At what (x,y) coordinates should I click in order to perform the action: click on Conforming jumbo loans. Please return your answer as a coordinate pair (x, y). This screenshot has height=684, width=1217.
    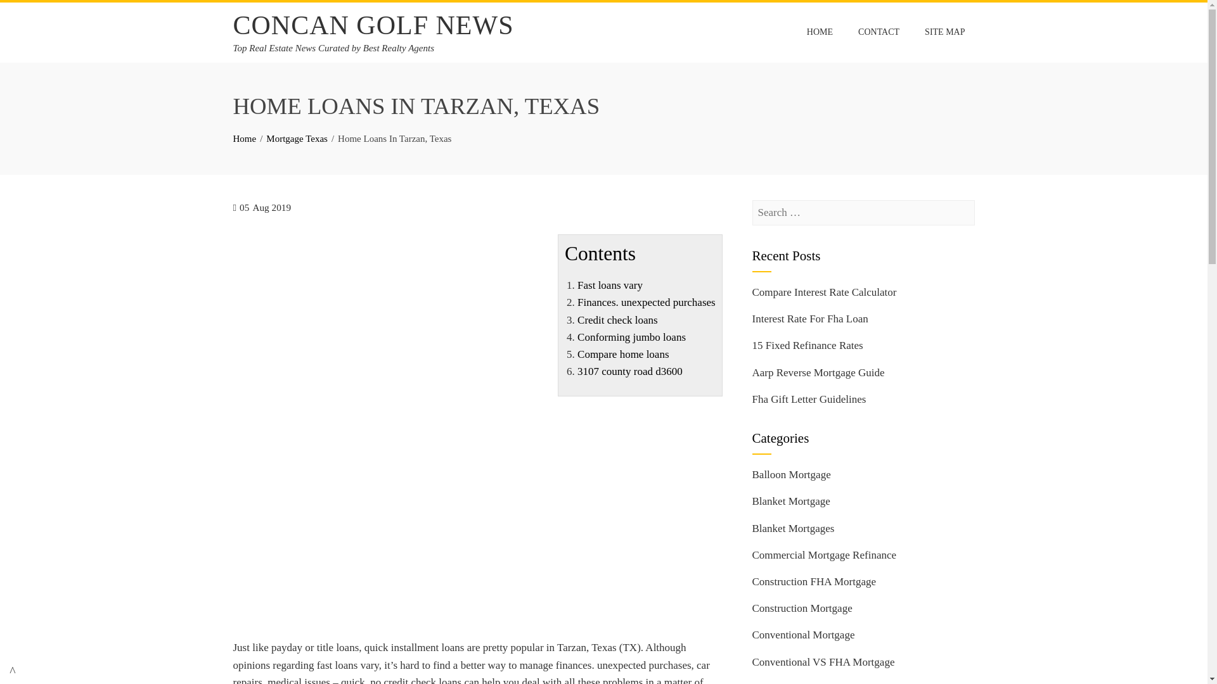
    Looking at the image, I should click on (631, 337).